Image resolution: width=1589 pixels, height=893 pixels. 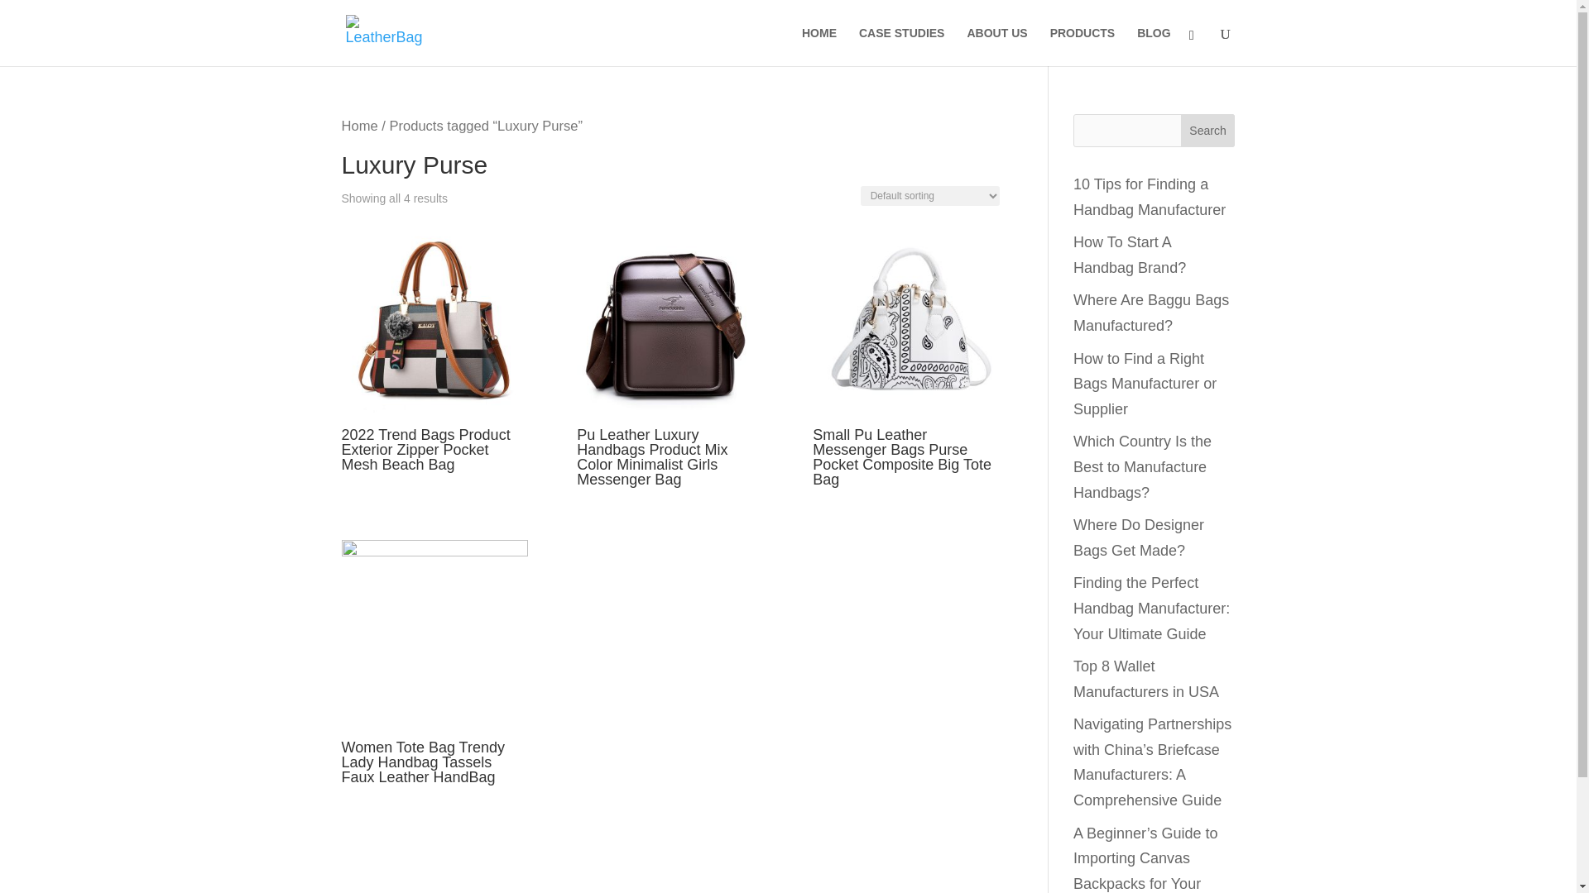 What do you see at coordinates (1208, 131) in the screenshot?
I see `Search` at bounding box center [1208, 131].